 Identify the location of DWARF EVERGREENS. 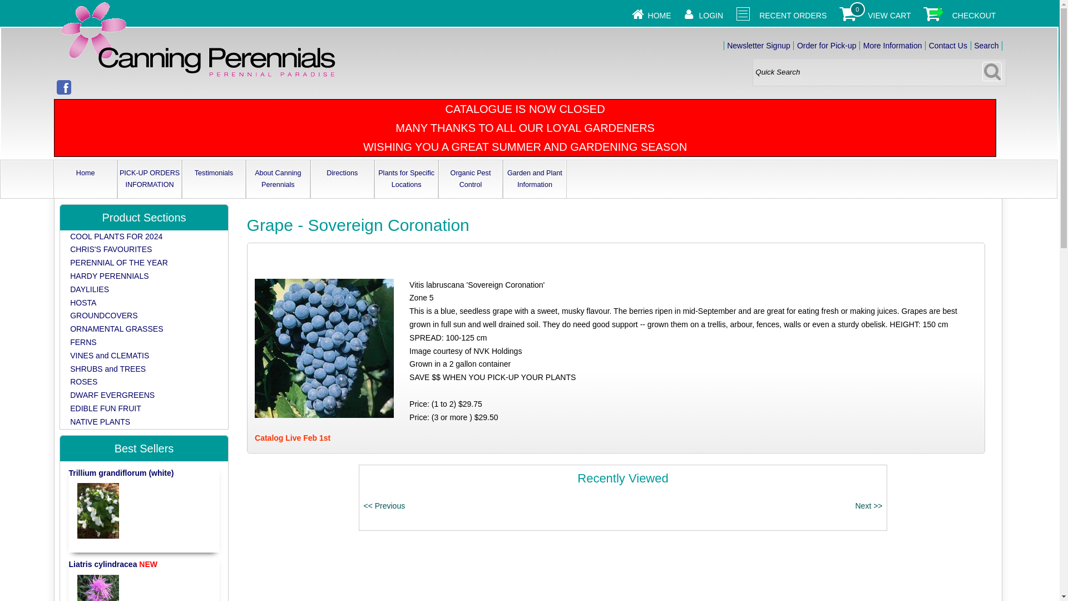
(112, 395).